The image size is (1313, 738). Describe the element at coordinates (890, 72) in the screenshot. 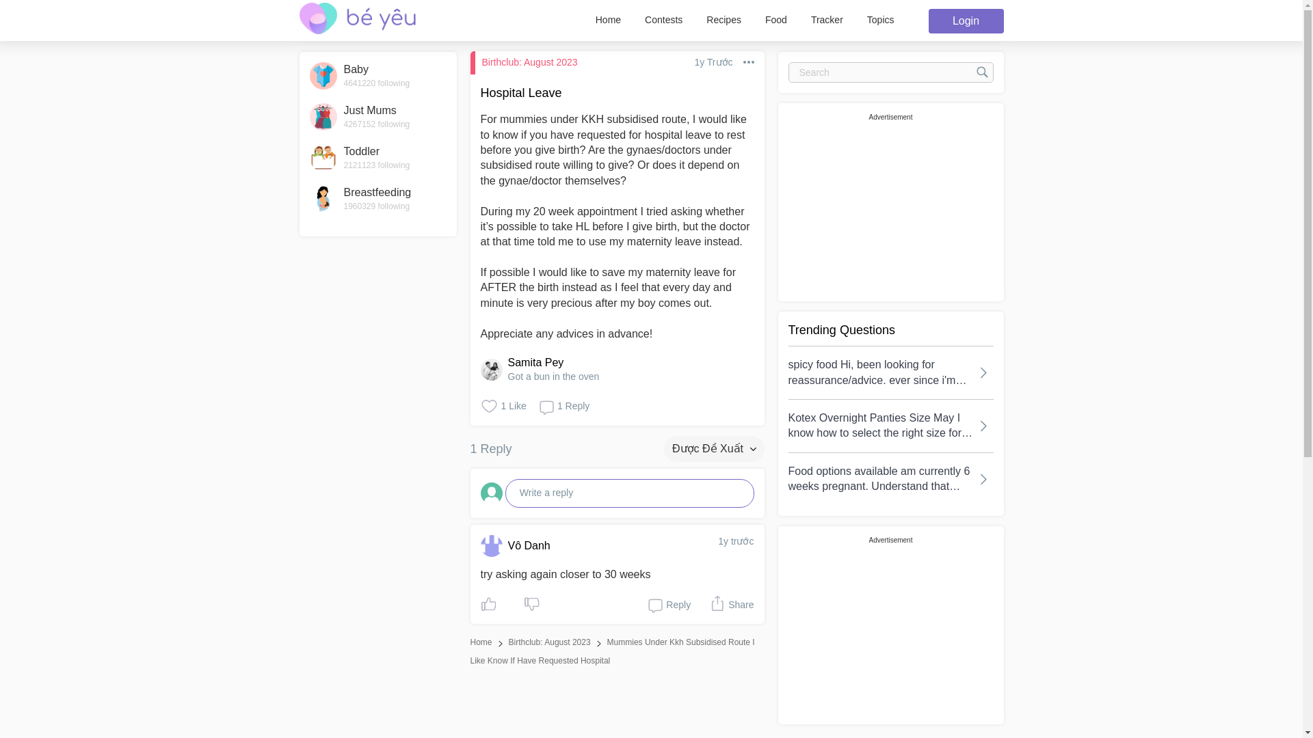

I see `Contests` at that location.